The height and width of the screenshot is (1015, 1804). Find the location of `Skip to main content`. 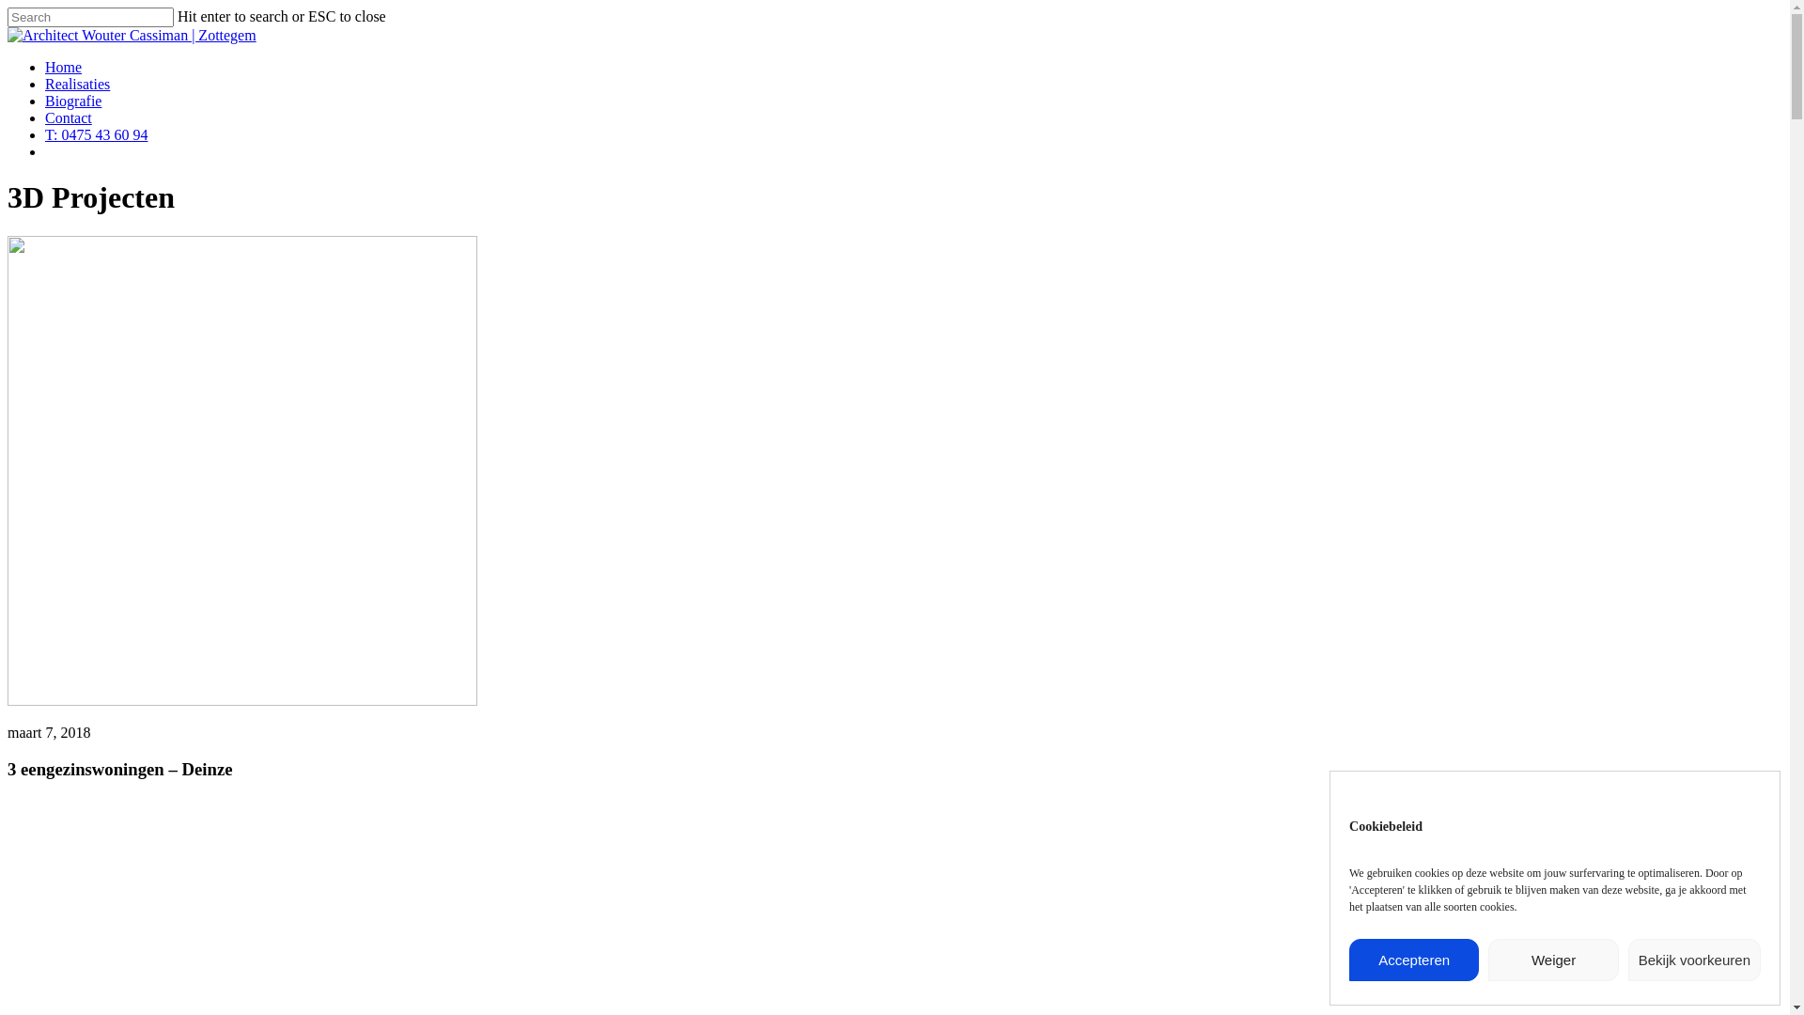

Skip to main content is located at coordinates (8, 8).